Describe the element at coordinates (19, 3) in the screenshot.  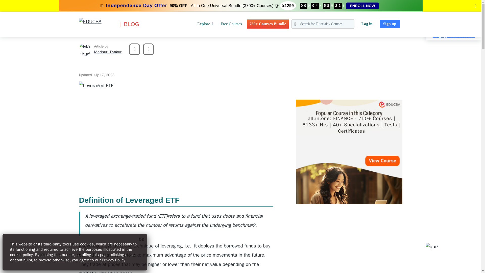
I see `Finance` at that location.